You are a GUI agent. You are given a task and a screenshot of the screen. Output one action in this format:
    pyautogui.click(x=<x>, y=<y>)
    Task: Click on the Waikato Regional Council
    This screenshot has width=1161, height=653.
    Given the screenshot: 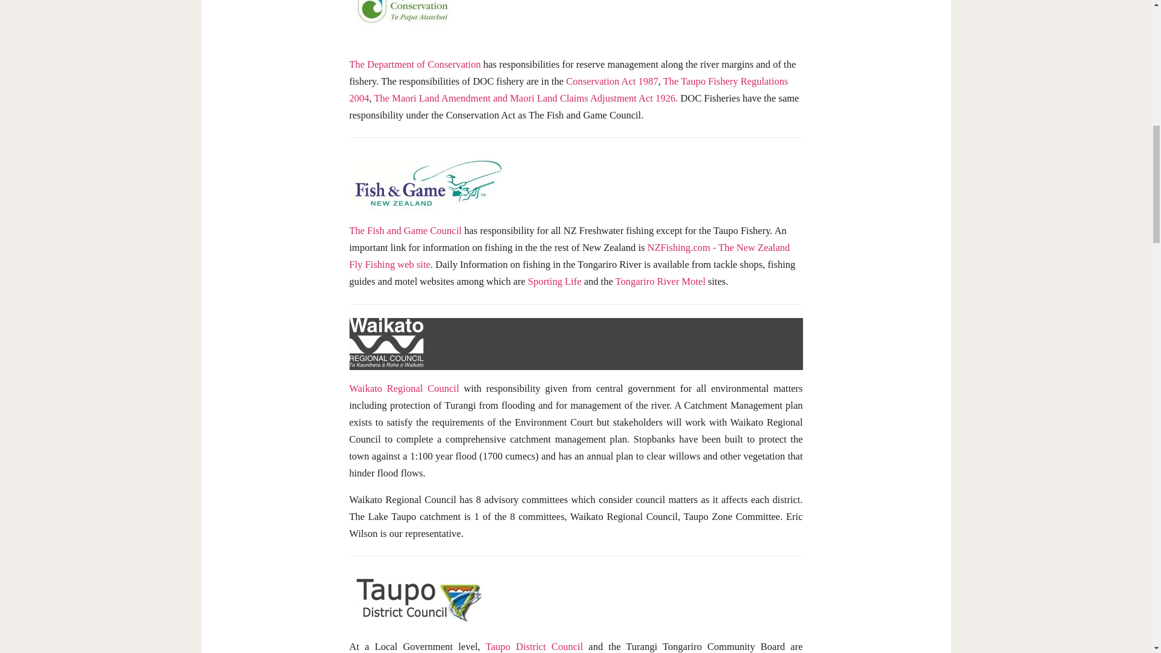 What is the action you would take?
    pyautogui.click(x=404, y=388)
    